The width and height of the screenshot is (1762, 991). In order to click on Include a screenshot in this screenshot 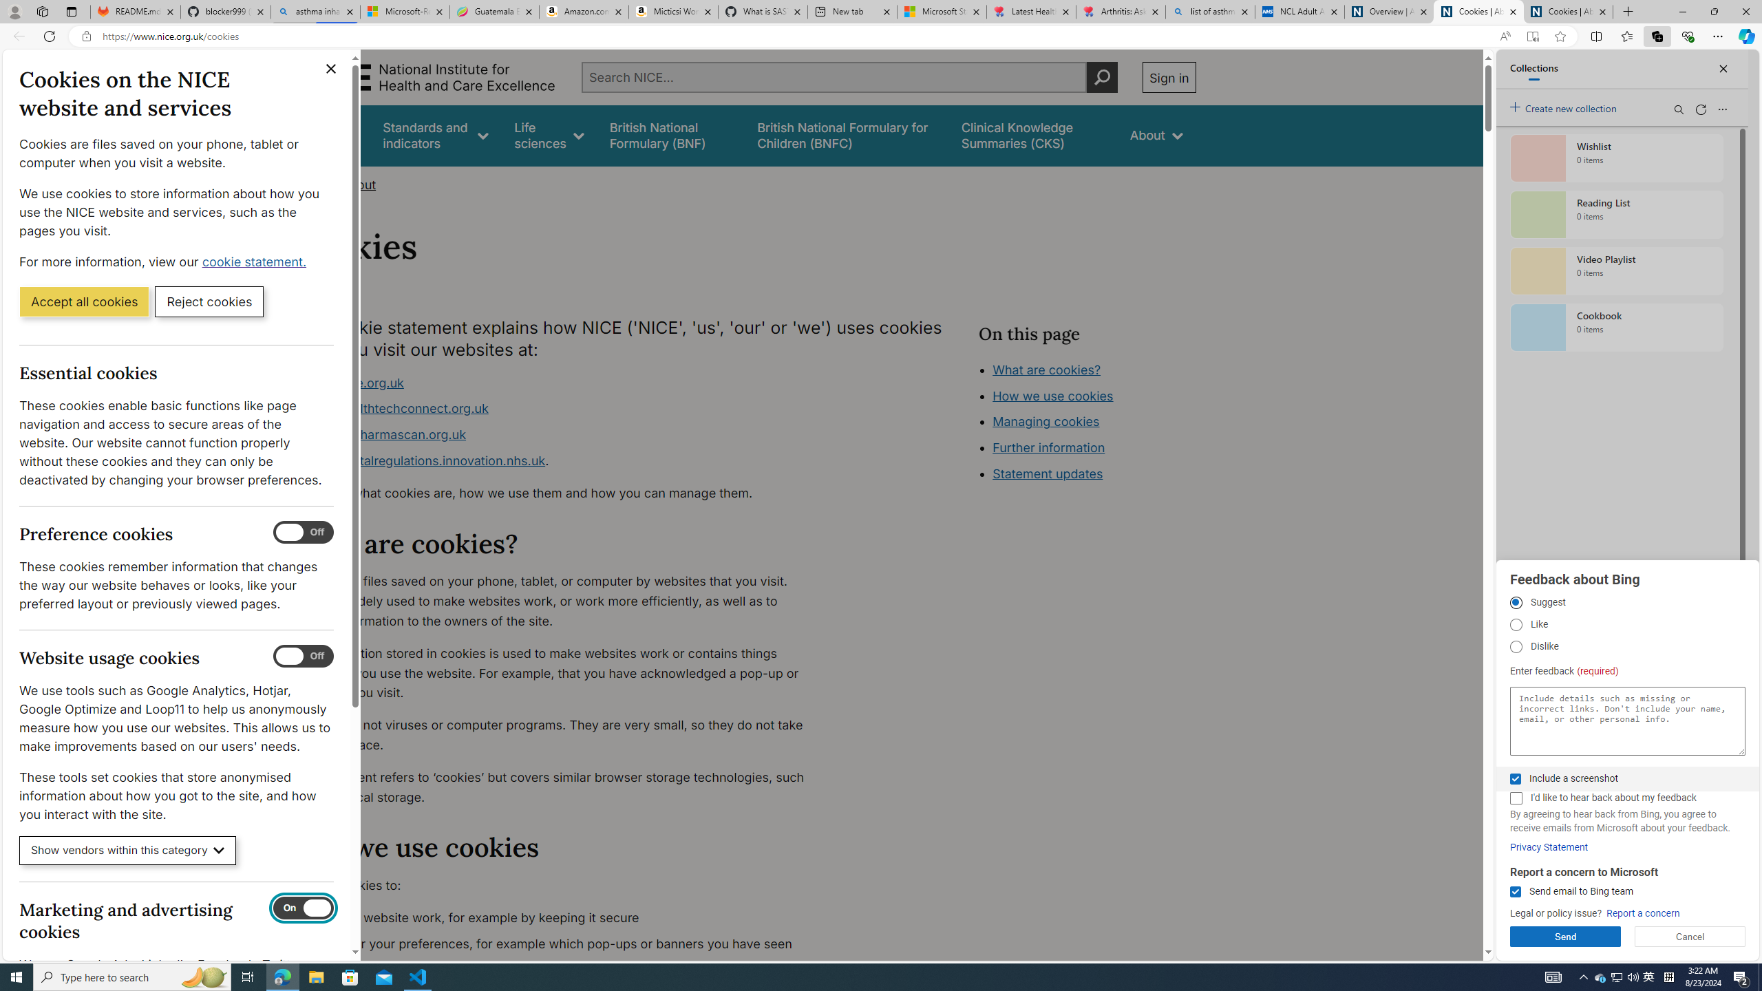, I will do `click(1515, 779)`.